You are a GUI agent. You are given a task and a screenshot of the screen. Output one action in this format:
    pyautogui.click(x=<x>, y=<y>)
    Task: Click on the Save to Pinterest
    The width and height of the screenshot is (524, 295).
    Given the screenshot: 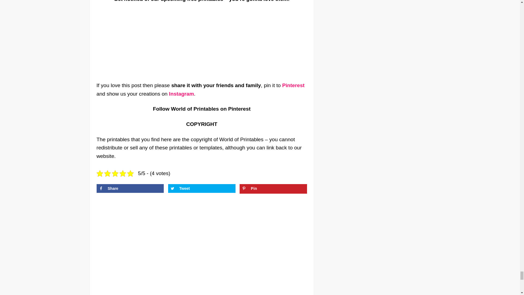 What is the action you would take?
    pyautogui.click(x=273, y=188)
    